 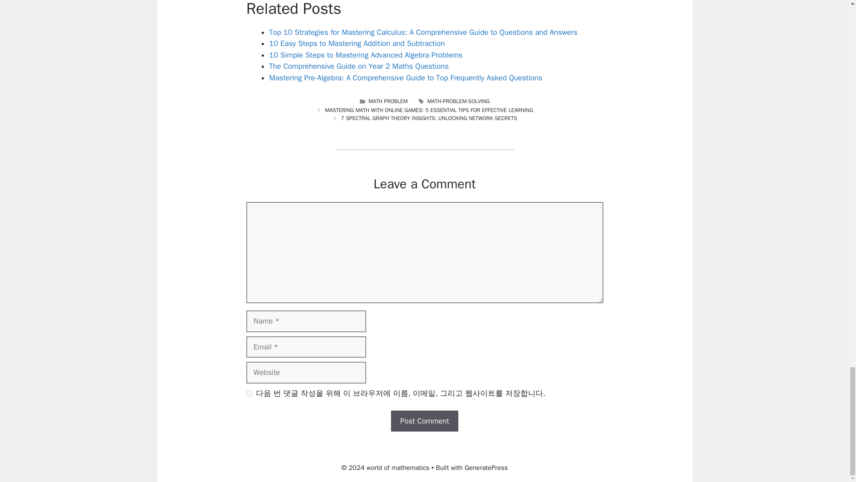 I want to click on GeneratePress, so click(x=486, y=468).